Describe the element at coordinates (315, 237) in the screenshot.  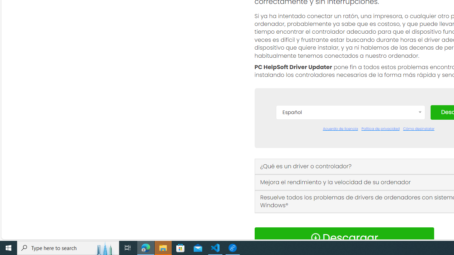
I see `Download Icon` at that location.